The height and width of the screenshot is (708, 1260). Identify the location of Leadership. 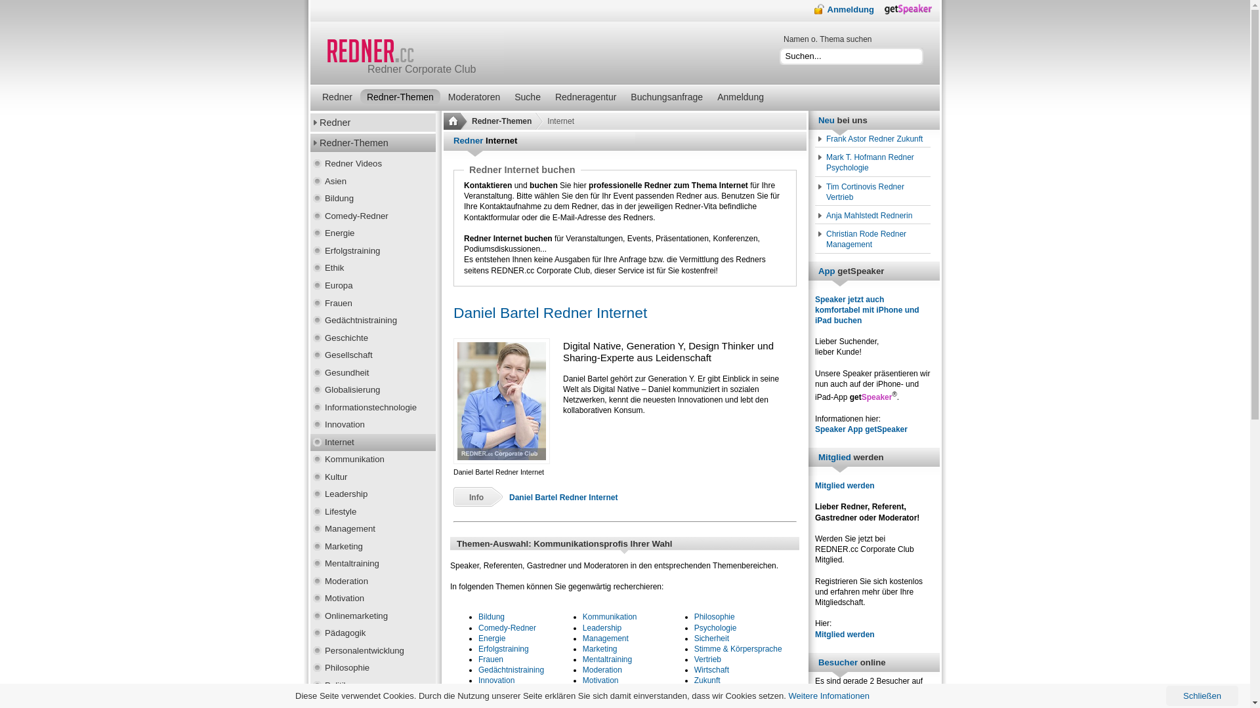
(602, 628).